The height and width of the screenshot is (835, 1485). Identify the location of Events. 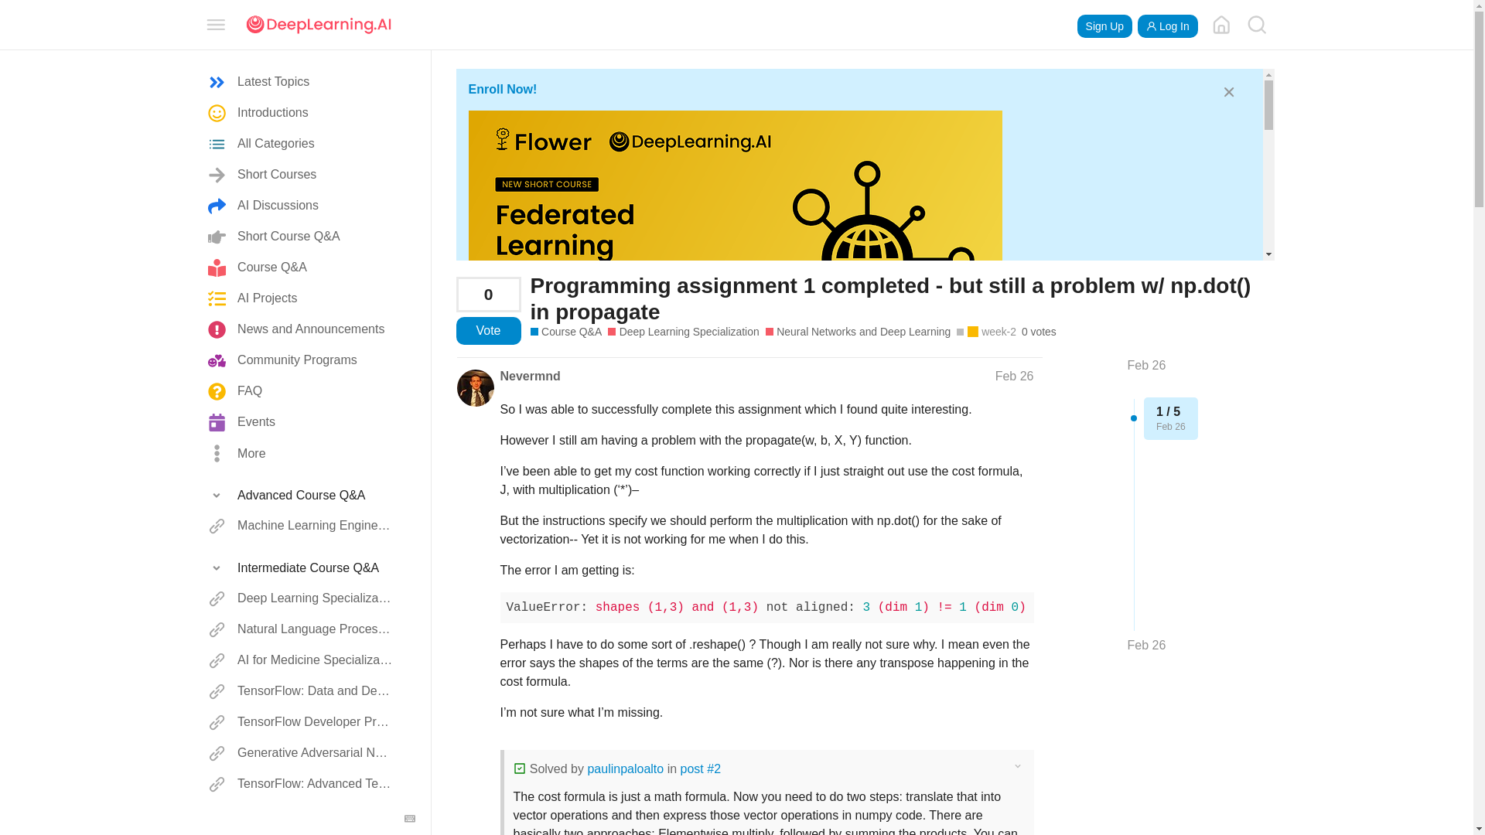
(302, 423).